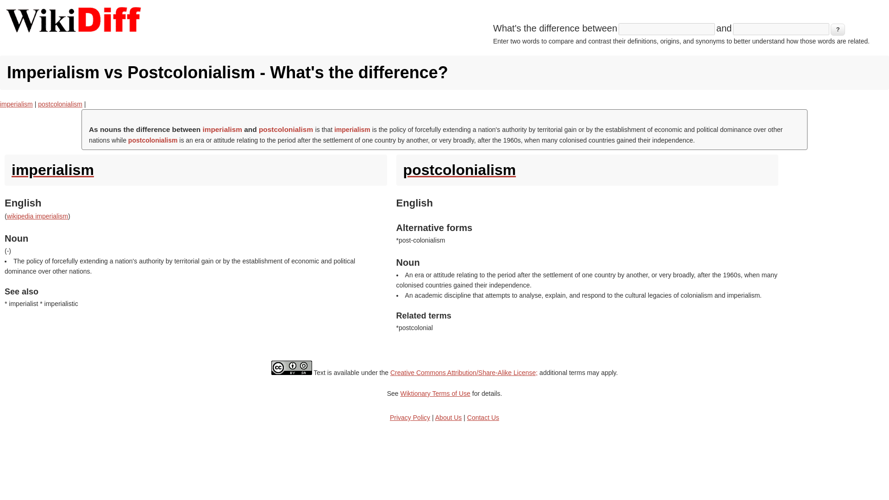 Image resolution: width=889 pixels, height=500 pixels. Describe the element at coordinates (587, 169) in the screenshot. I see `postcolonialism` at that location.